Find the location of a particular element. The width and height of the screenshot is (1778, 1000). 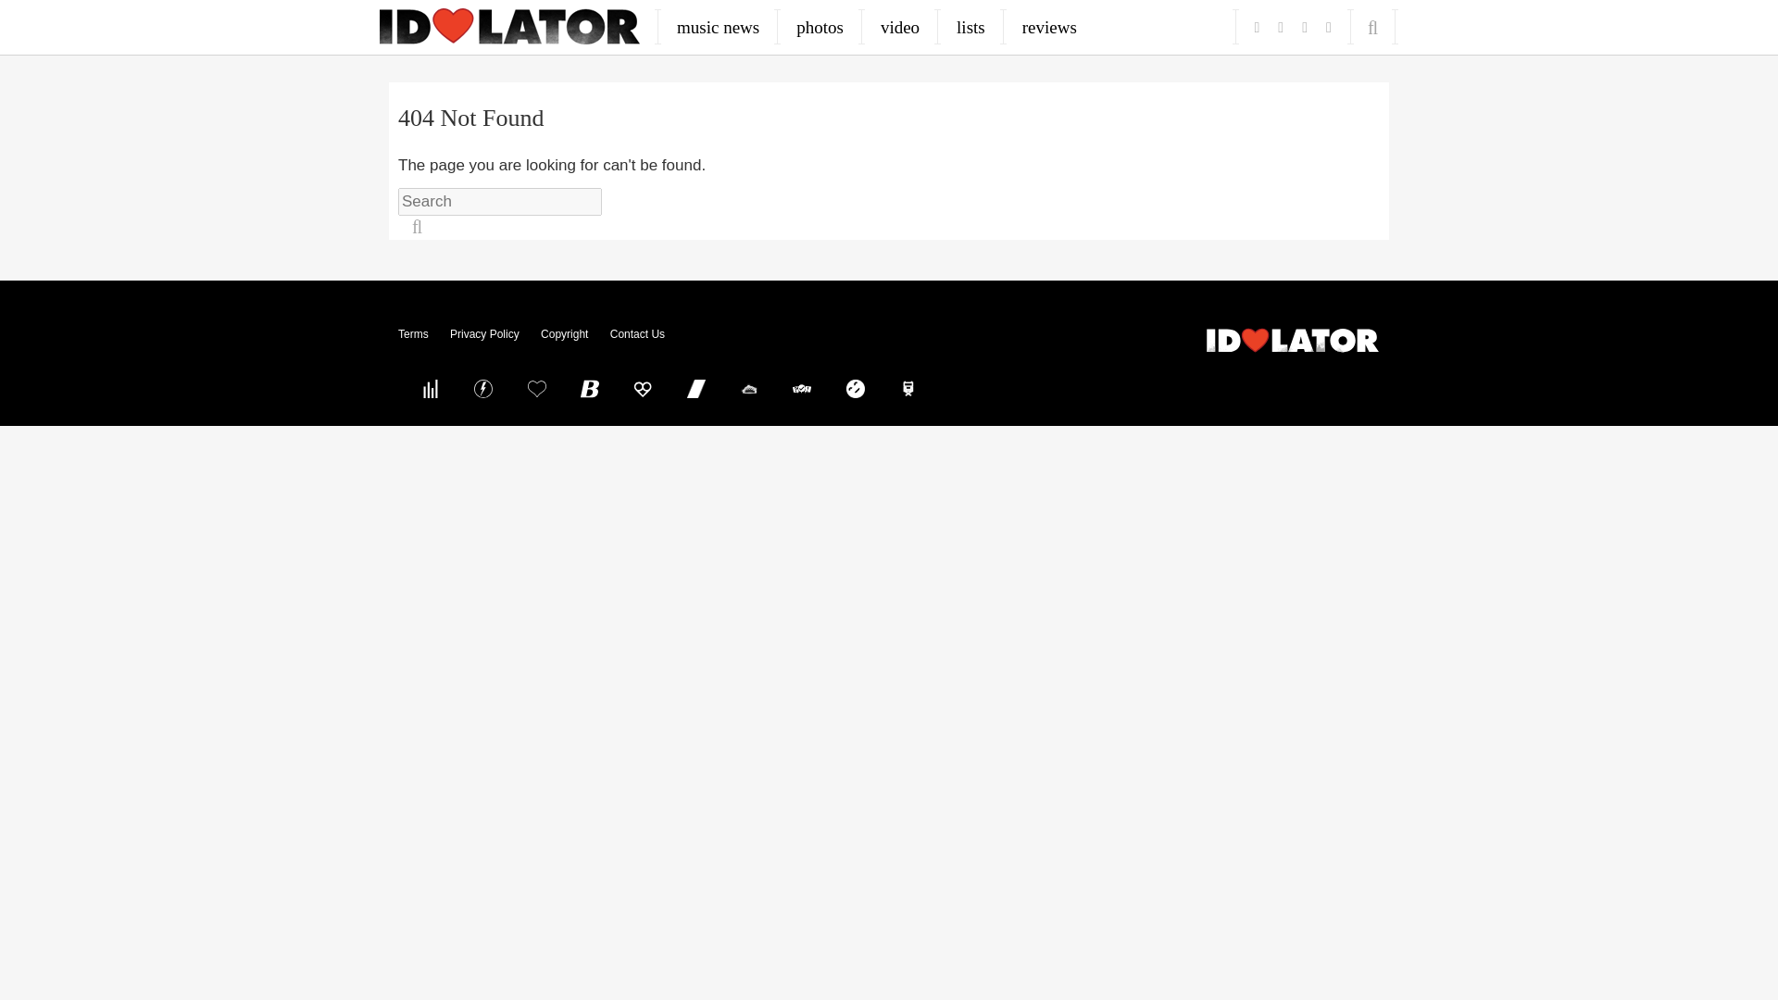

Hooch is located at coordinates (643, 388).